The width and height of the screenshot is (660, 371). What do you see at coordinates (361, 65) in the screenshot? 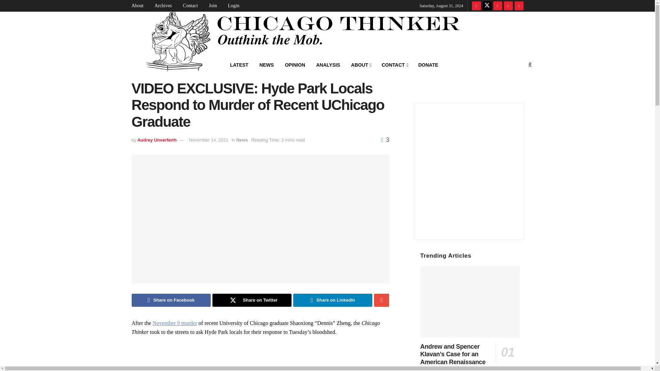
I see `ABOUT` at bounding box center [361, 65].